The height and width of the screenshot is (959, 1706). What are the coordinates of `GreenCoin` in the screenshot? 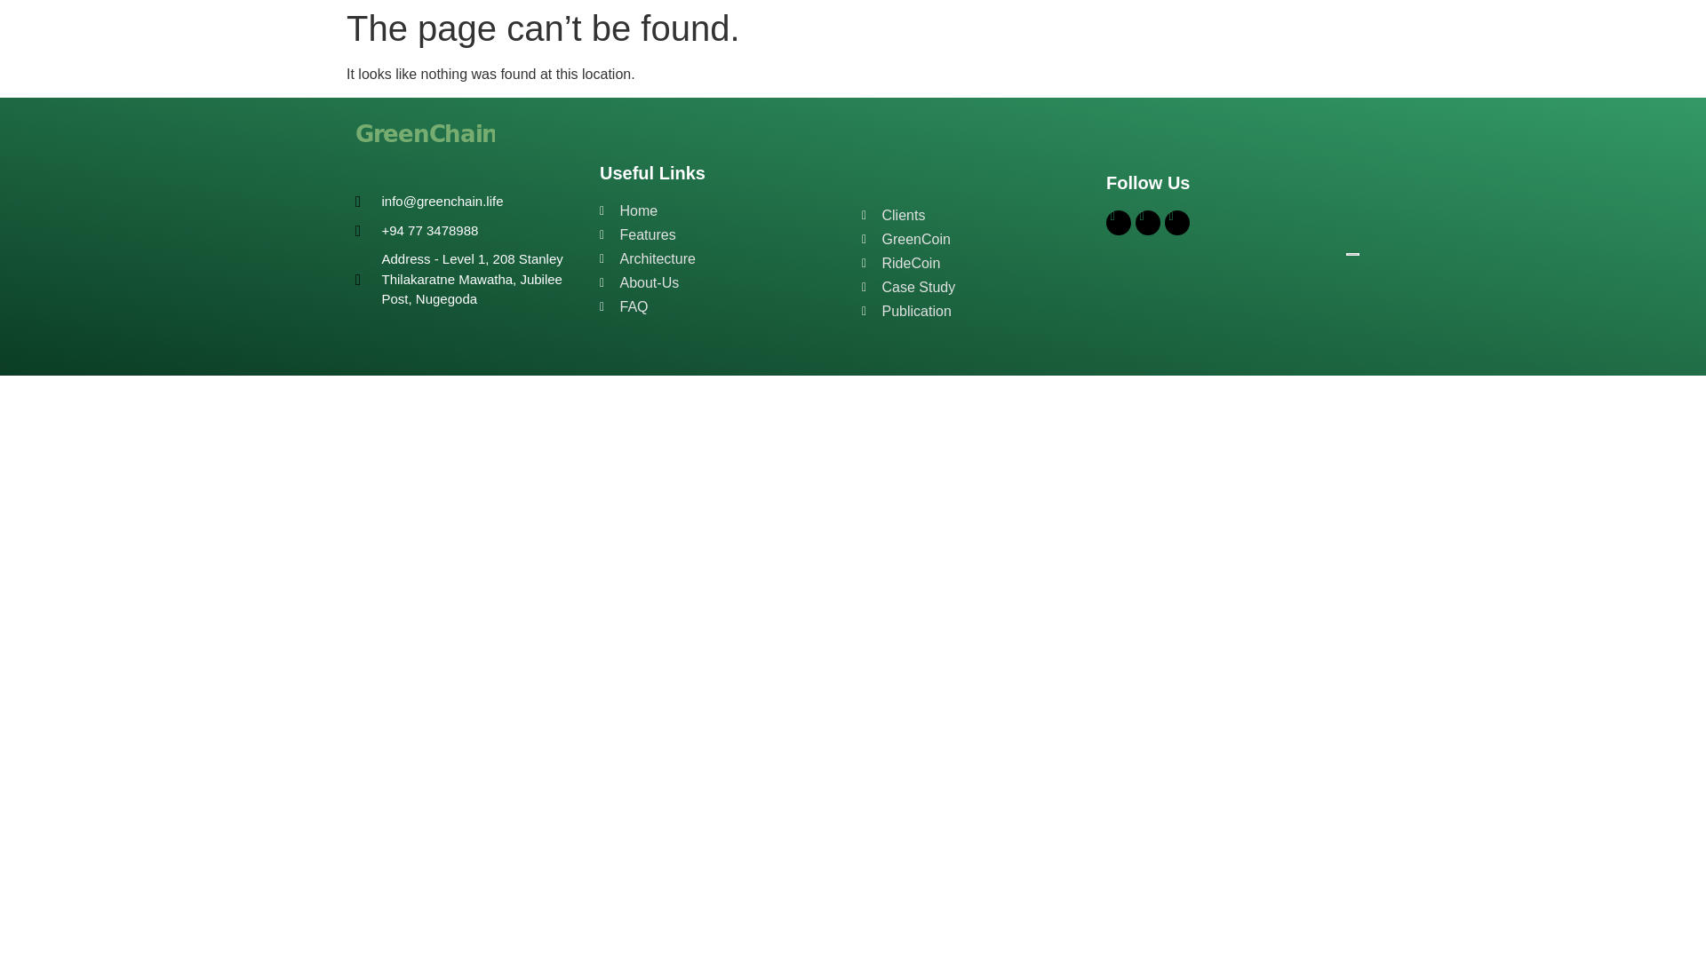 It's located at (979, 240).